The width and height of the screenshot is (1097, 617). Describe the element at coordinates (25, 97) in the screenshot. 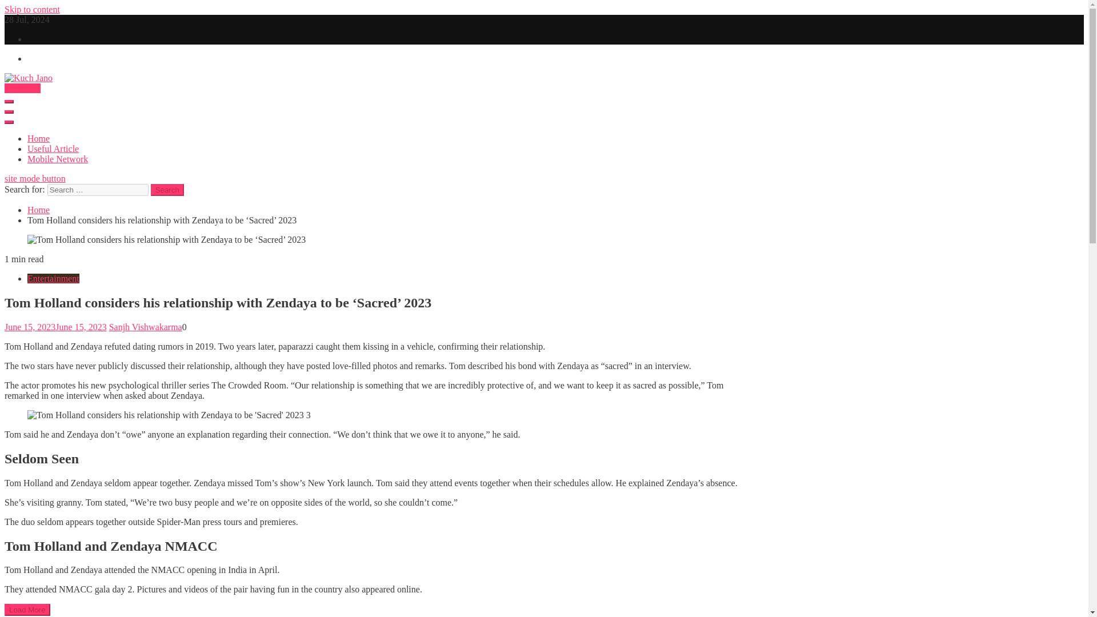

I see `Kuch Jano` at that location.